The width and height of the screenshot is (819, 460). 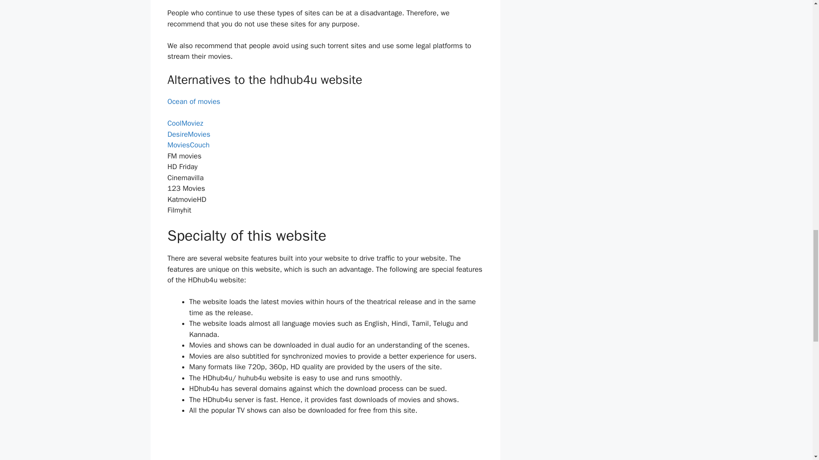 I want to click on MoviesCouch, so click(x=188, y=145).